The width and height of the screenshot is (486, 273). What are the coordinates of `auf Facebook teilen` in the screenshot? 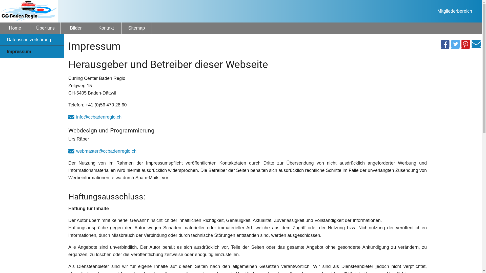 It's located at (445, 44).